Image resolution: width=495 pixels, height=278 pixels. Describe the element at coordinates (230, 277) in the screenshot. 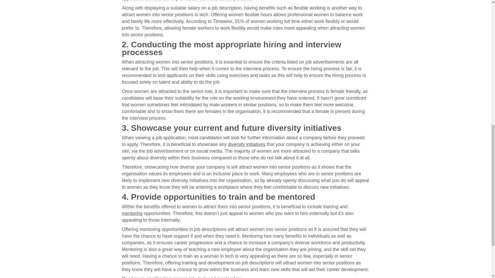

I see `mentorships.` at that location.